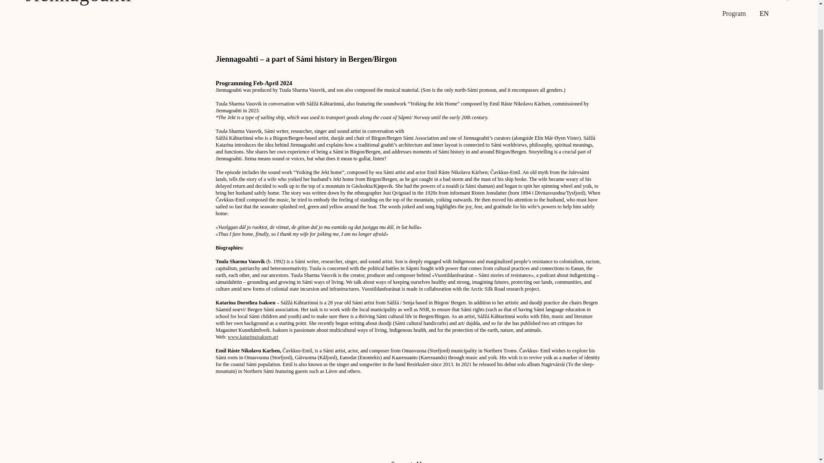 Image resolution: width=824 pixels, height=463 pixels. Describe the element at coordinates (253, 337) in the screenshot. I see `www.katarinaisaksen.art` at that location.